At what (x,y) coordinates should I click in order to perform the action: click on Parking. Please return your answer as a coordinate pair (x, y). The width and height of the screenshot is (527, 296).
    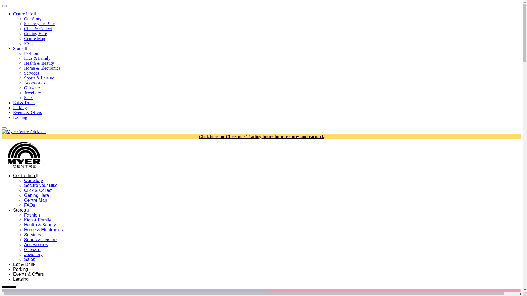
    Looking at the image, I should click on (20, 107).